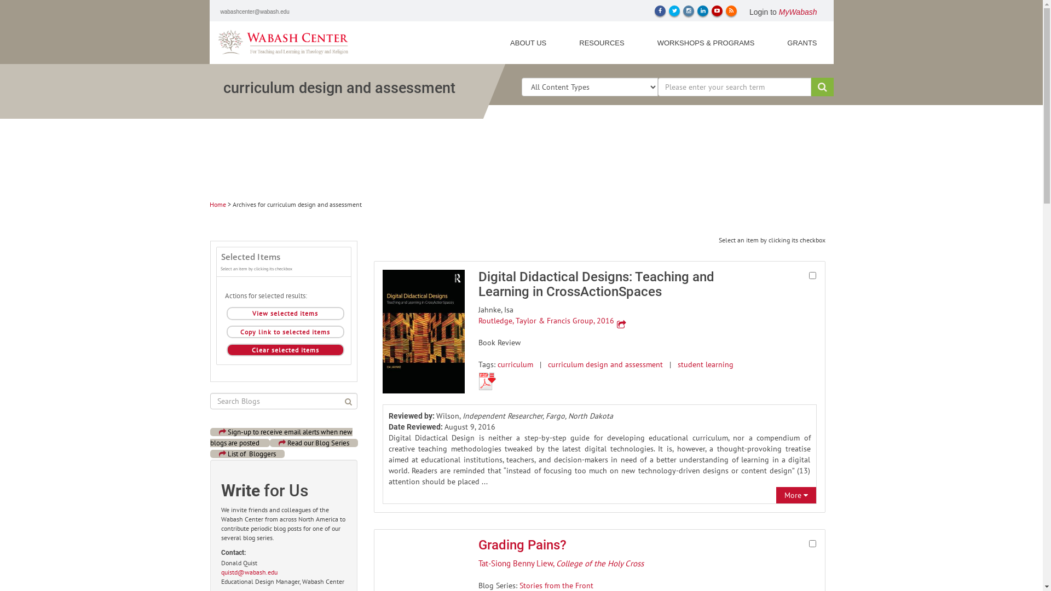  What do you see at coordinates (605, 364) in the screenshot?
I see `curriculum design and assessment` at bounding box center [605, 364].